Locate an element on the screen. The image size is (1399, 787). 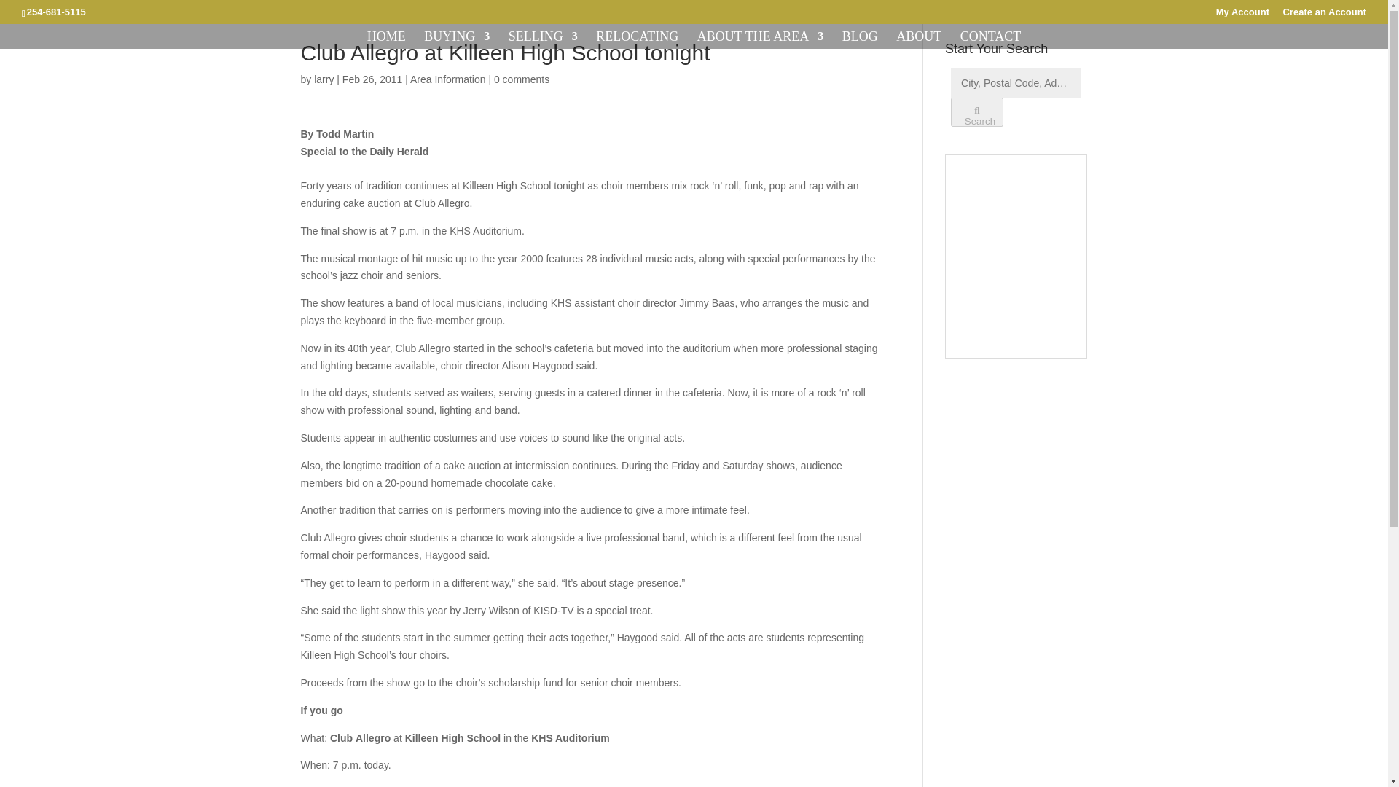
ABOUT THE AREA is located at coordinates (760, 39).